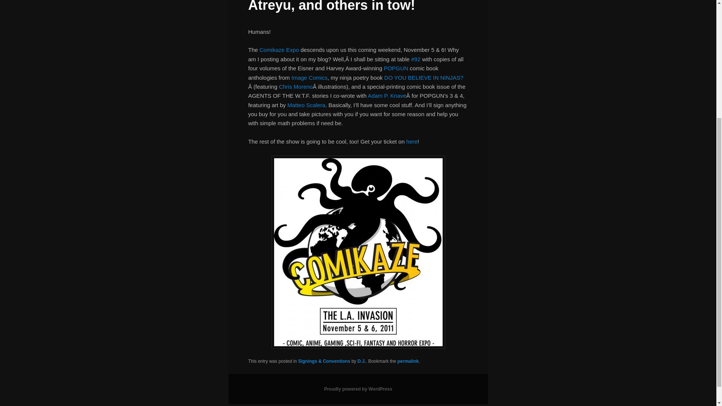  What do you see at coordinates (362, 361) in the screenshot?
I see `D.J.` at bounding box center [362, 361].